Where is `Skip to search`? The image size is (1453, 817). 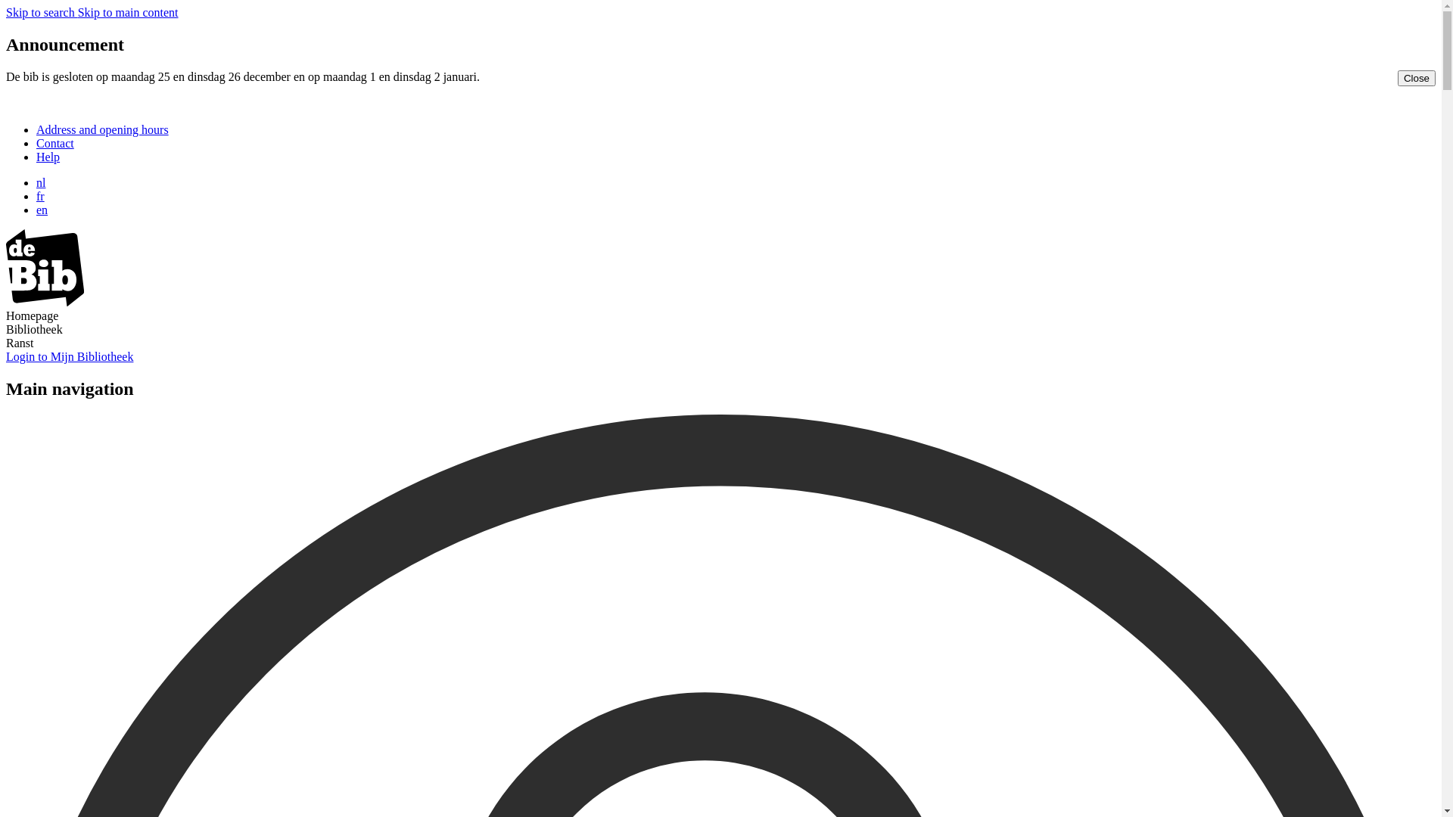 Skip to search is located at coordinates (42, 12).